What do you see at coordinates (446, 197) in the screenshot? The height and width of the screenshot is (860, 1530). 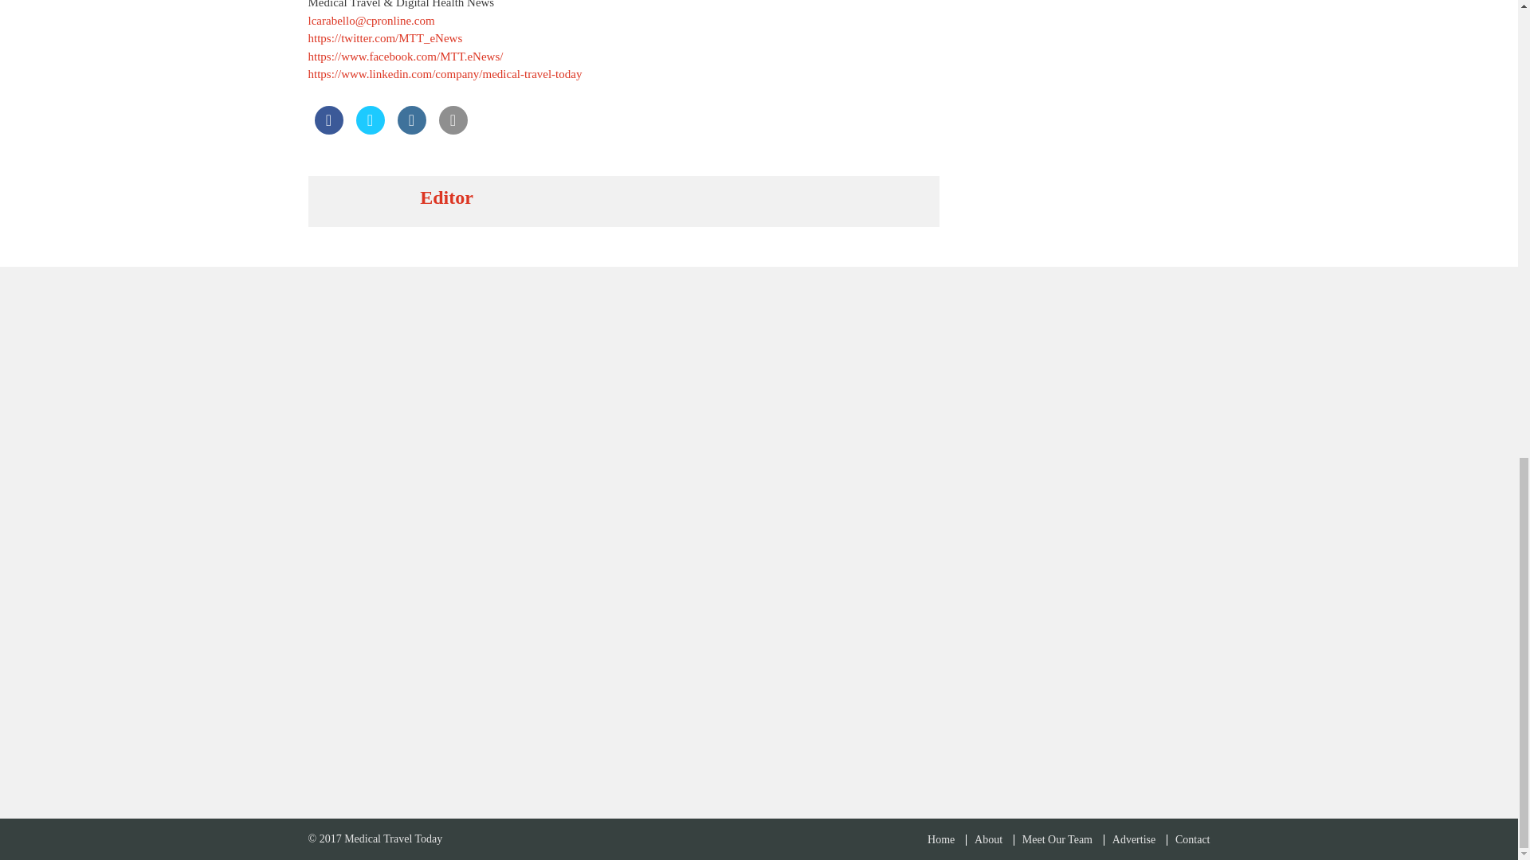 I see `Editor` at bounding box center [446, 197].